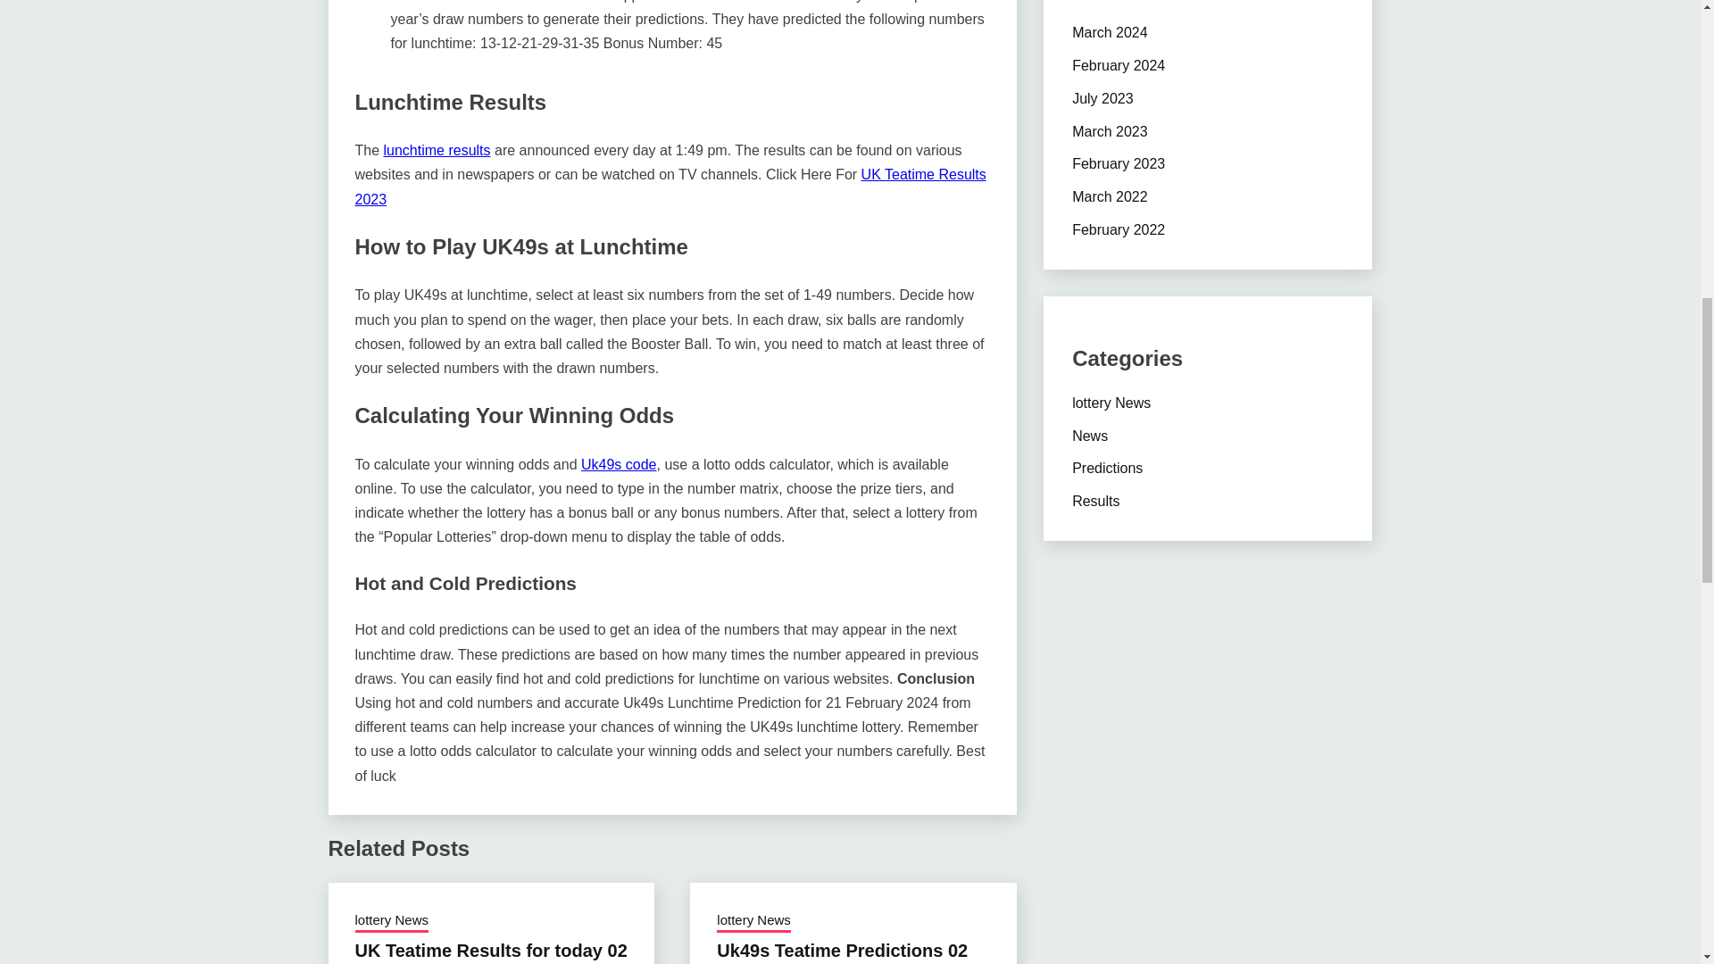  Describe the element at coordinates (753, 921) in the screenshot. I see `lottery News` at that location.